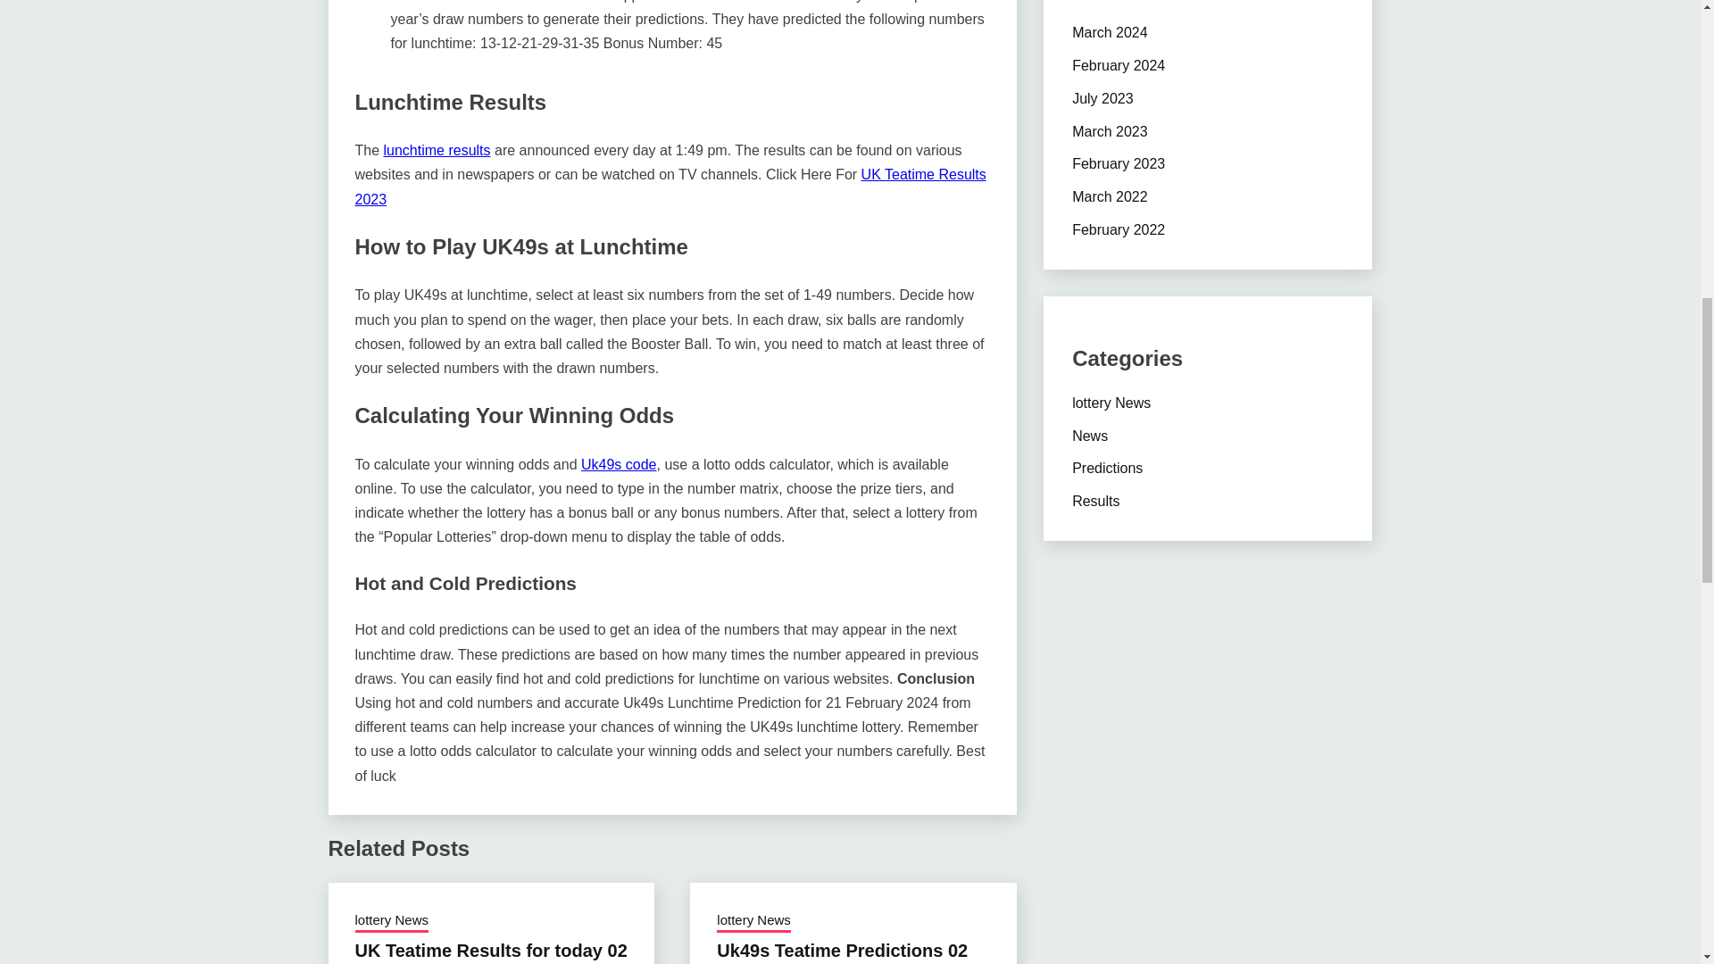  Describe the element at coordinates (753, 921) in the screenshot. I see `lottery News` at that location.